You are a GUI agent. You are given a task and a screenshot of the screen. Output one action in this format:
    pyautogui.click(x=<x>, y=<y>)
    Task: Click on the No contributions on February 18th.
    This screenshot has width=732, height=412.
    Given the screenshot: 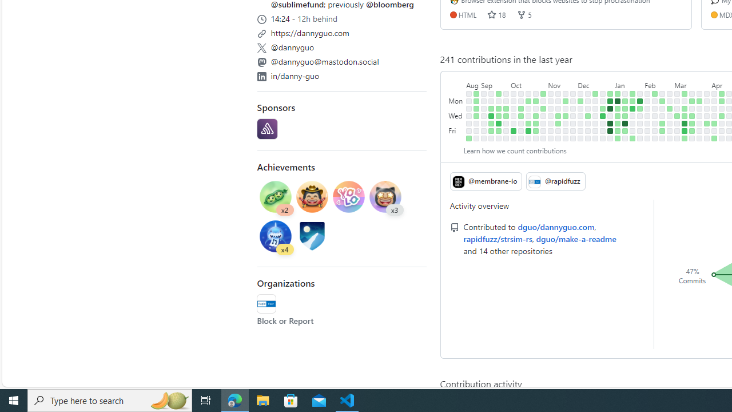 What is the action you would take?
    pyautogui.click(x=662, y=93)
    